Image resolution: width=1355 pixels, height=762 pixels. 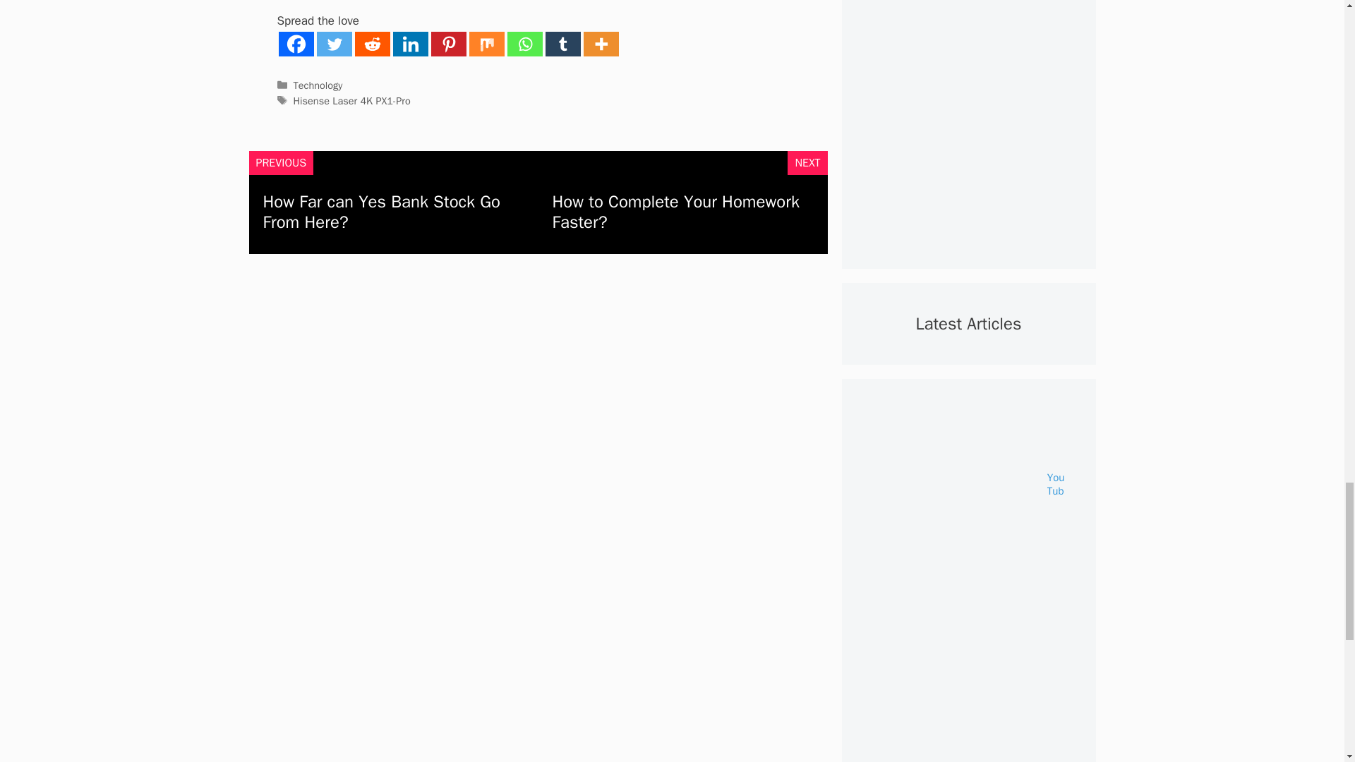 I want to click on Linkedin, so click(x=410, y=44).